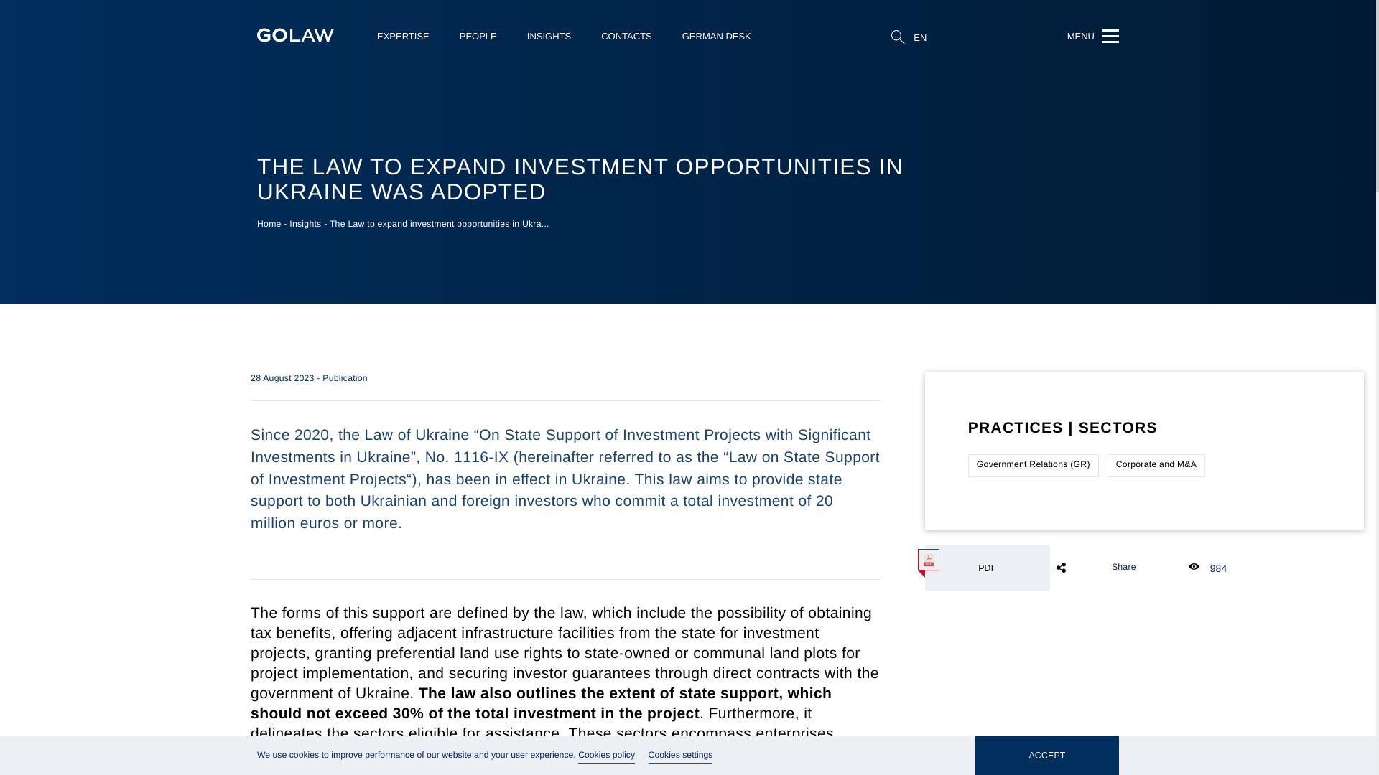 The width and height of the screenshot is (1379, 775). Describe the element at coordinates (402, 36) in the screenshot. I see `EXPERTISE` at that location.